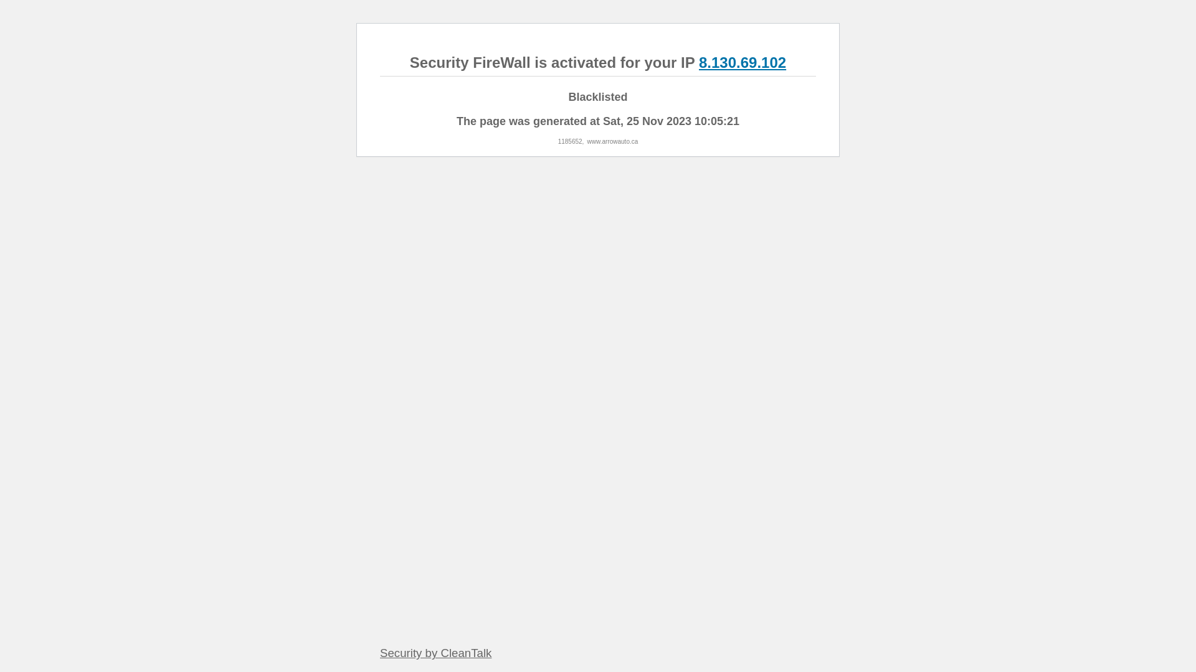 This screenshot has width=1196, height=672. Describe the element at coordinates (436, 653) in the screenshot. I see `Security by CleanTalk` at that location.